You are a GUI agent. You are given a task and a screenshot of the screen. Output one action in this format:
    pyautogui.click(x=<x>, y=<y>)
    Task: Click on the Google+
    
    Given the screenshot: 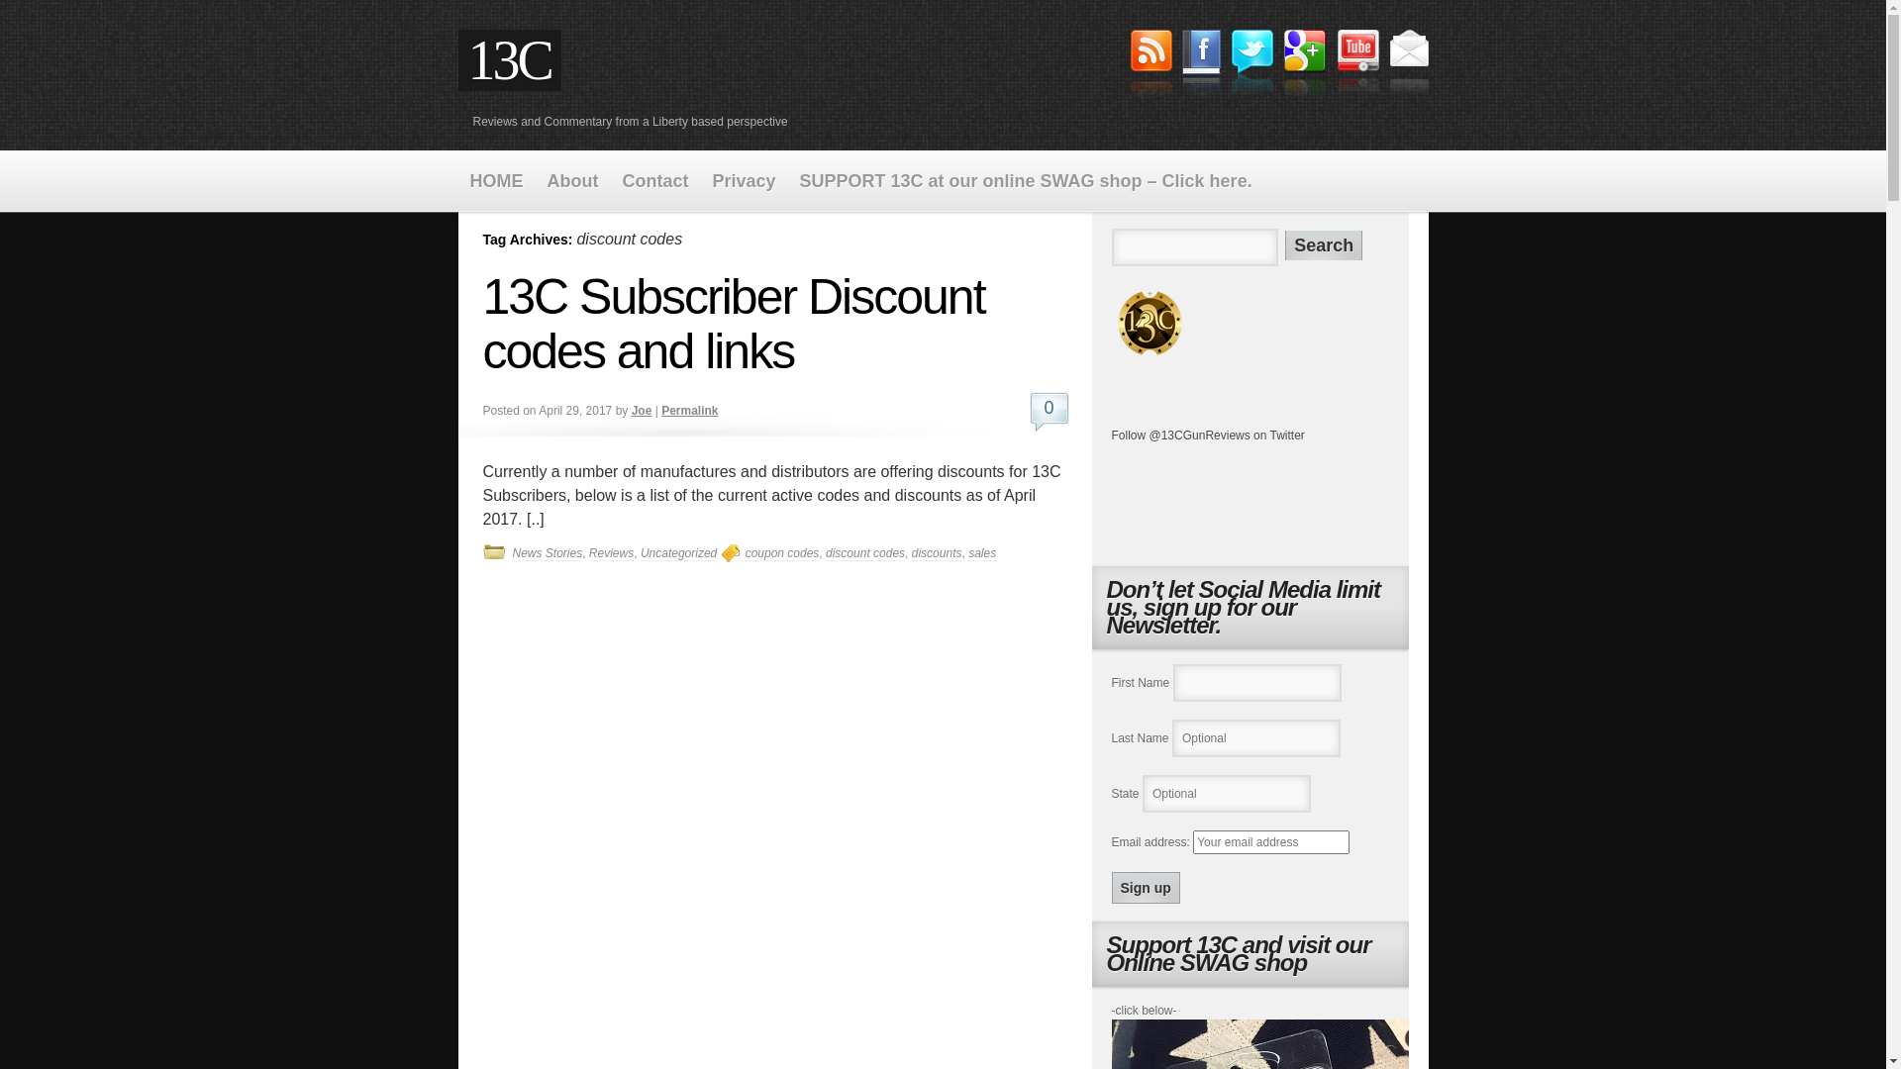 What is the action you would take?
    pyautogui.click(x=1305, y=66)
    